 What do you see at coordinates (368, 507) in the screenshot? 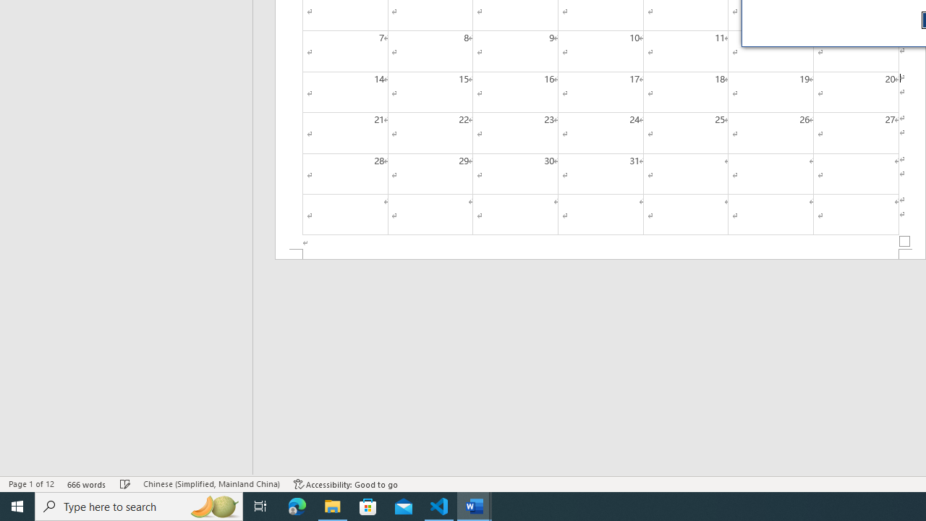
I see `Microsoft Store` at bounding box center [368, 507].